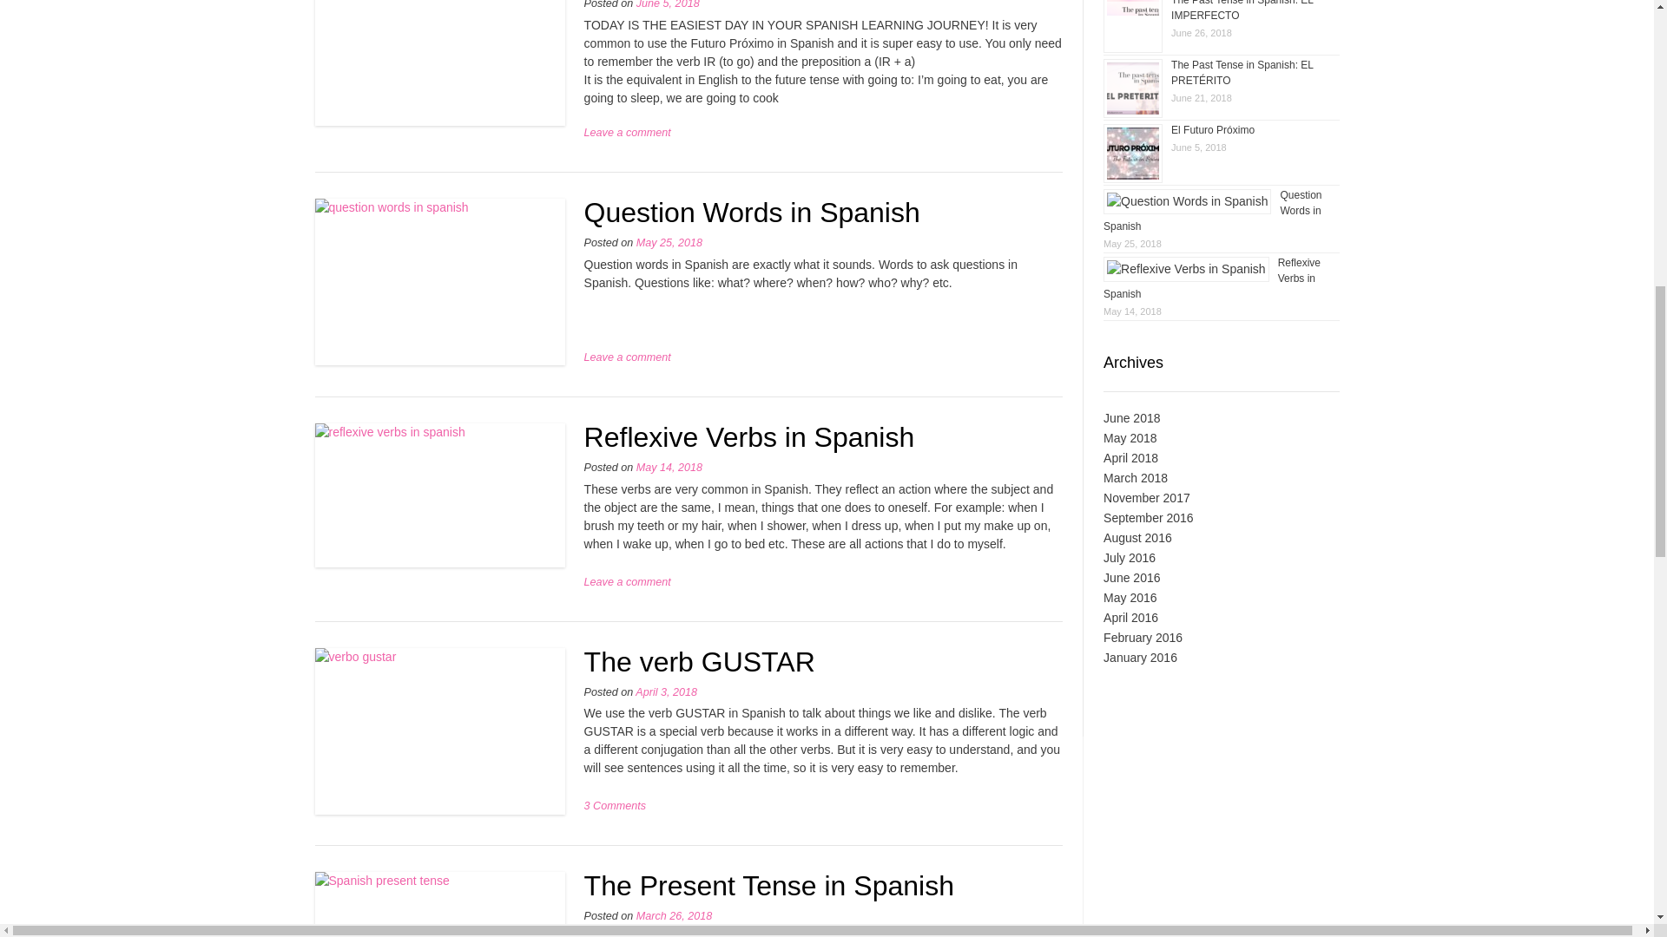 The image size is (1667, 937). I want to click on Leave a comment, so click(628, 357).